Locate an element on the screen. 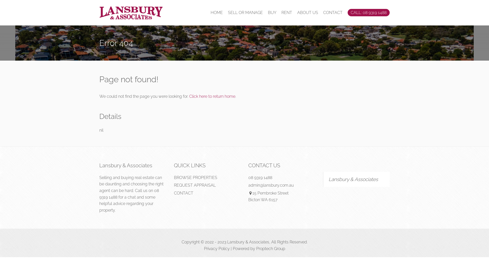  CONTACT is located at coordinates (183, 193).